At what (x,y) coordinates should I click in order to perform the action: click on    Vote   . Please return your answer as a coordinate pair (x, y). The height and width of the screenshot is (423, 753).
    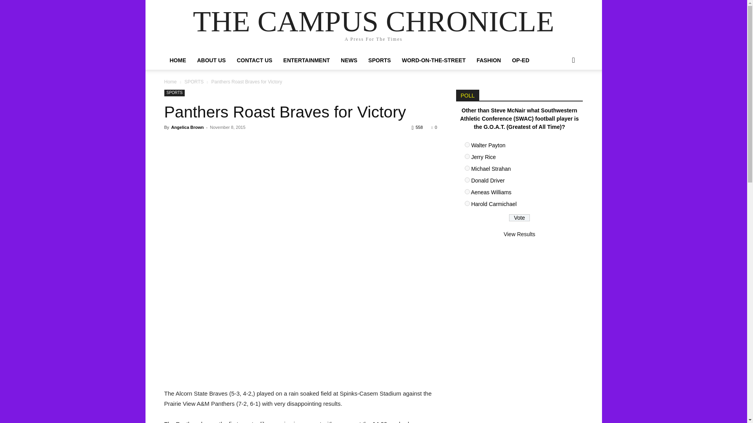
    Looking at the image, I should click on (519, 217).